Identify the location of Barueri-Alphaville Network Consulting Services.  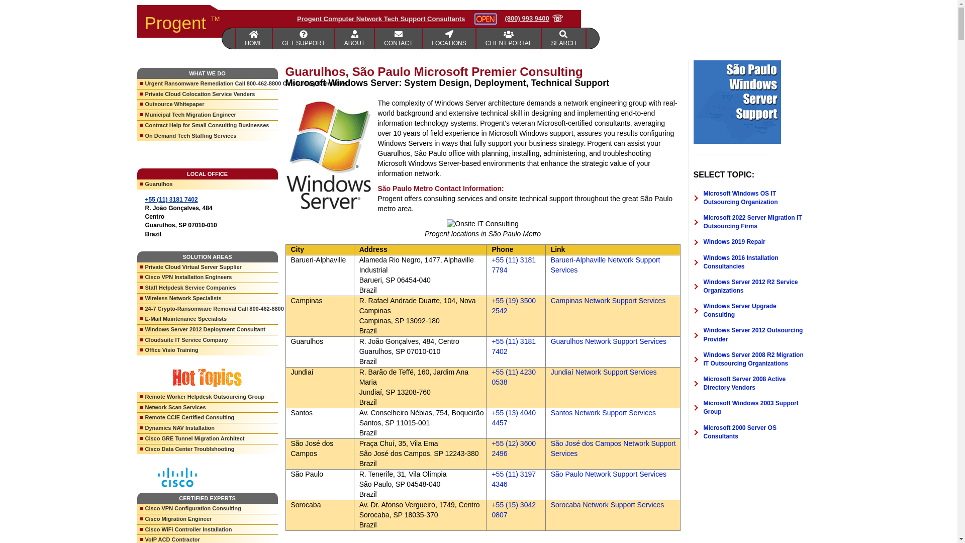
(605, 264).